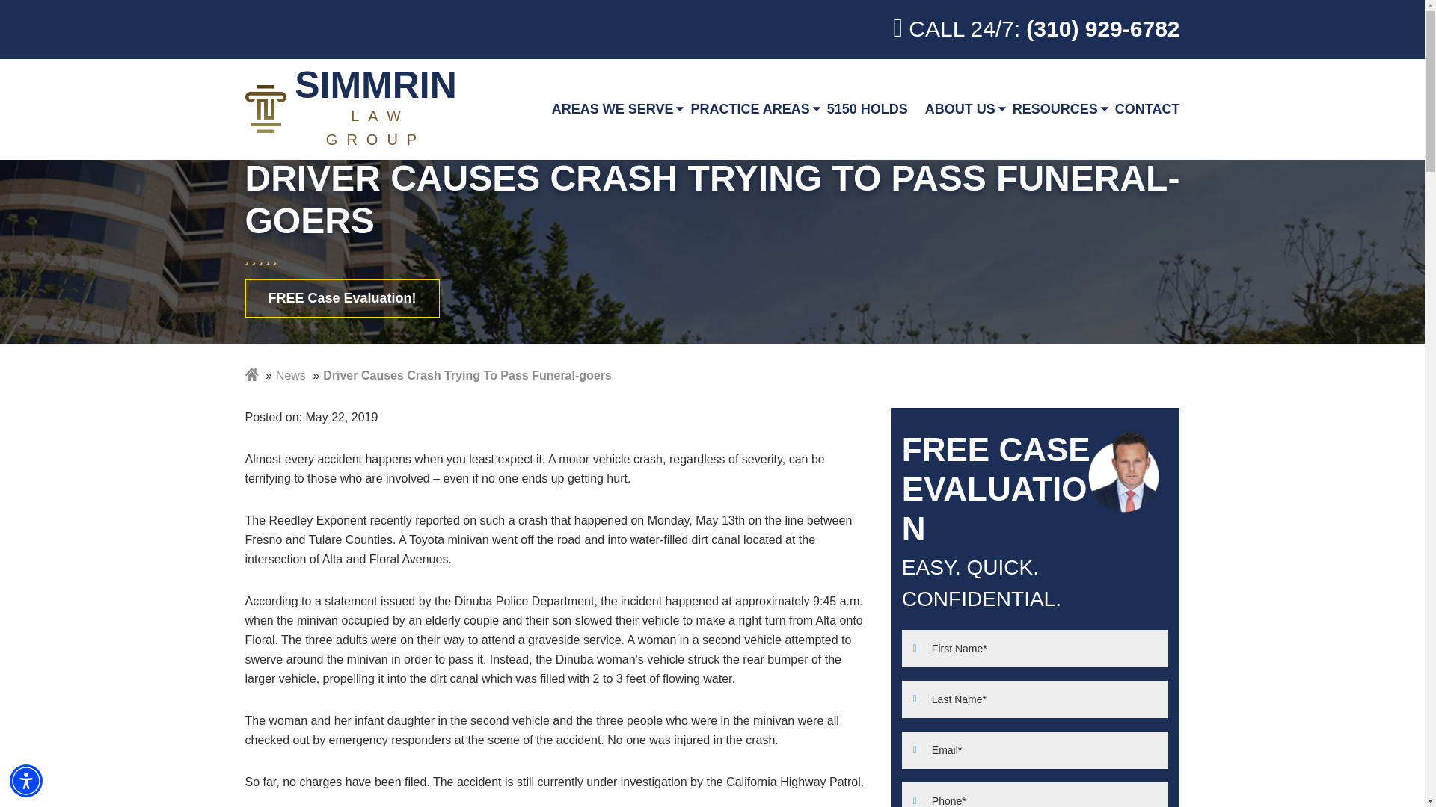  Describe the element at coordinates (354, 109) in the screenshot. I see `Accessibility Menu` at that location.